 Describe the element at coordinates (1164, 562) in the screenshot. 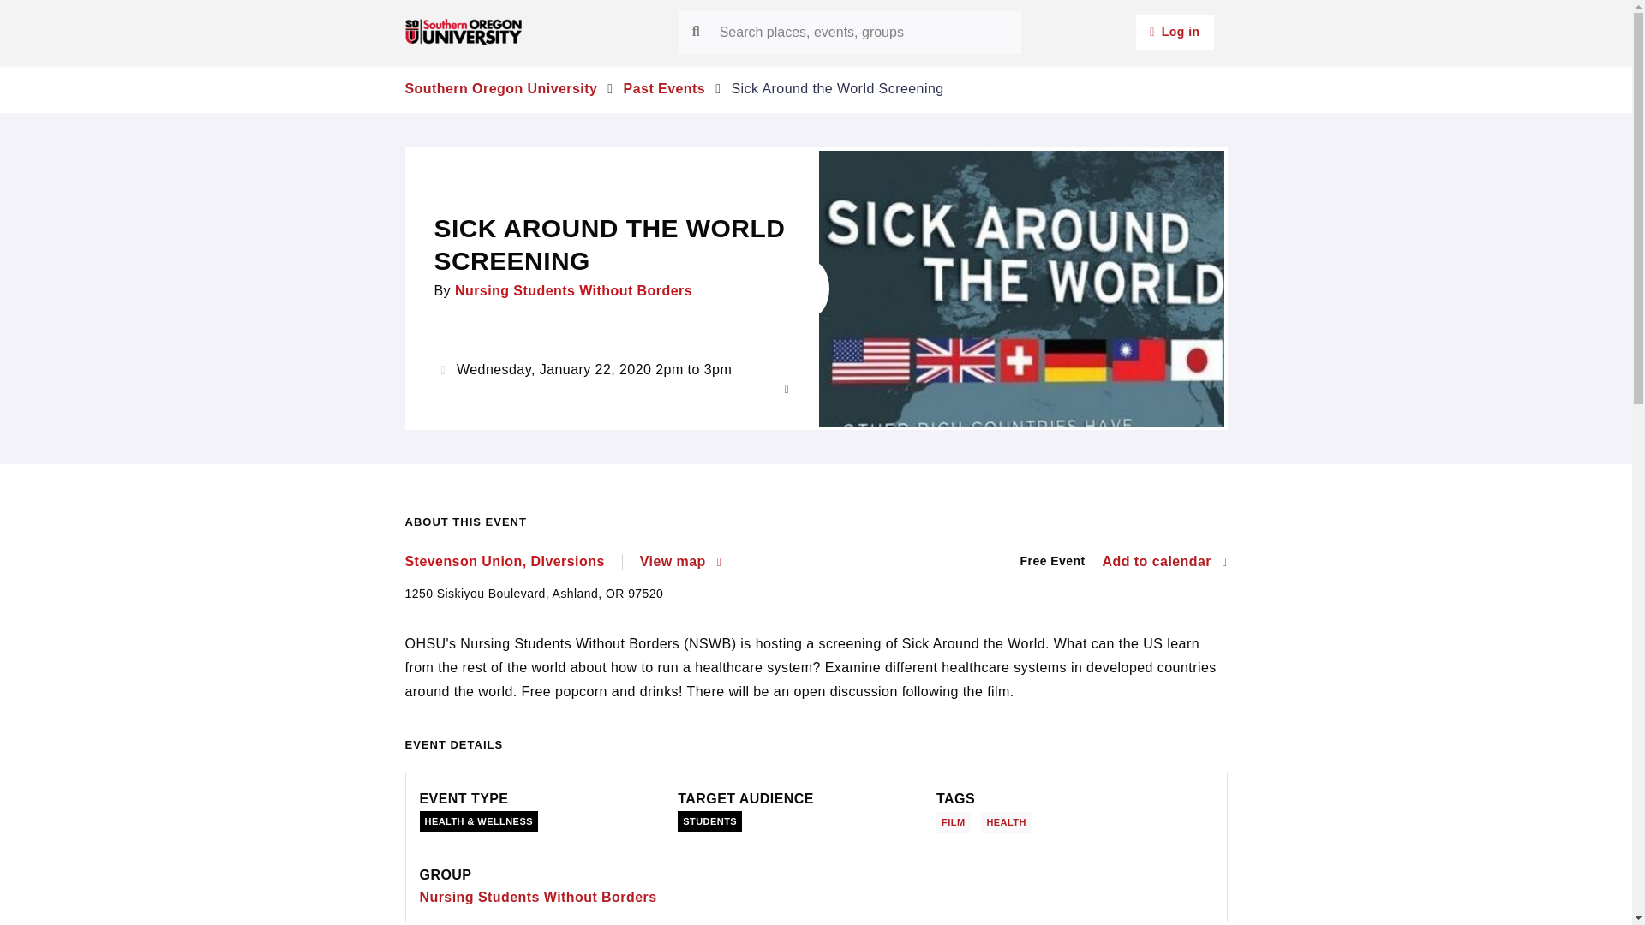

I see `Add to calendar` at that location.